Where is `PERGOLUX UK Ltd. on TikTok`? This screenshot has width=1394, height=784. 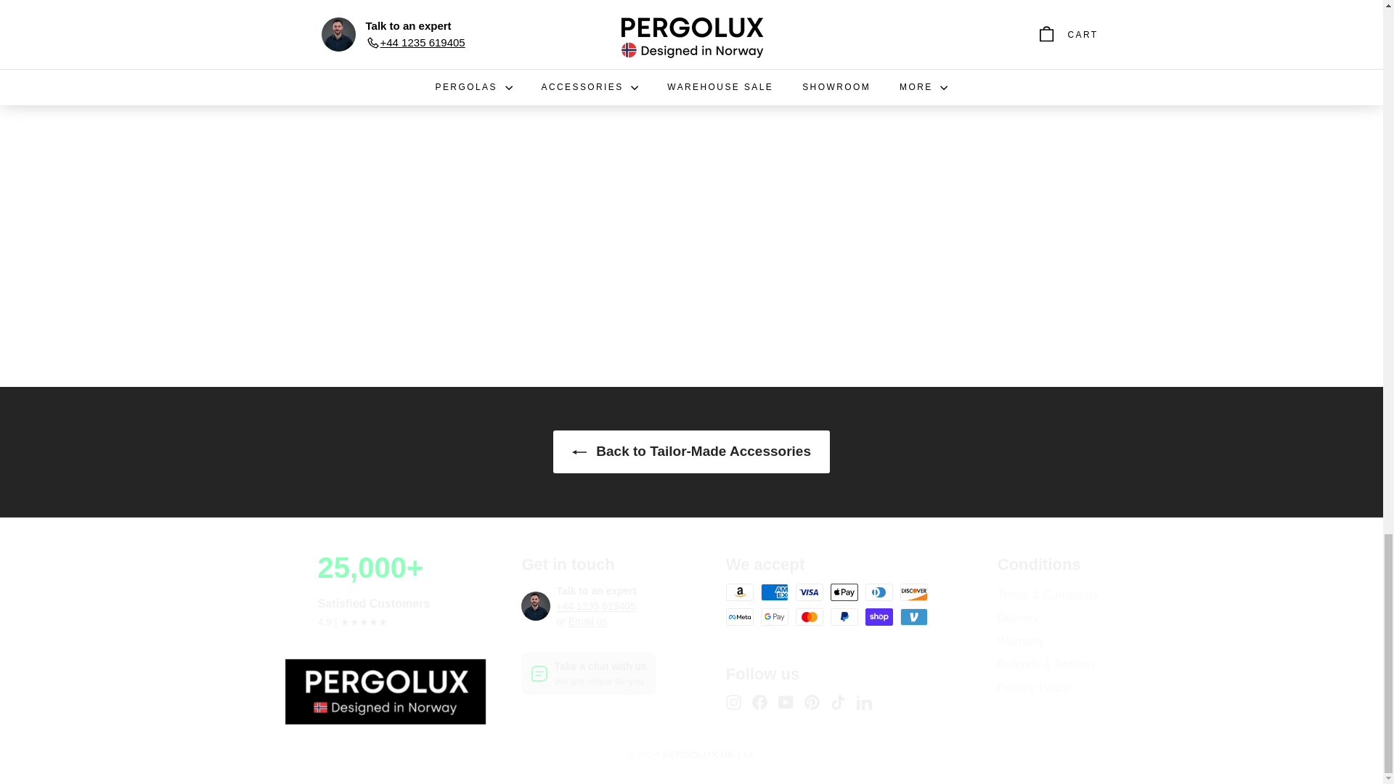
PERGOLUX UK Ltd. on TikTok is located at coordinates (838, 702).